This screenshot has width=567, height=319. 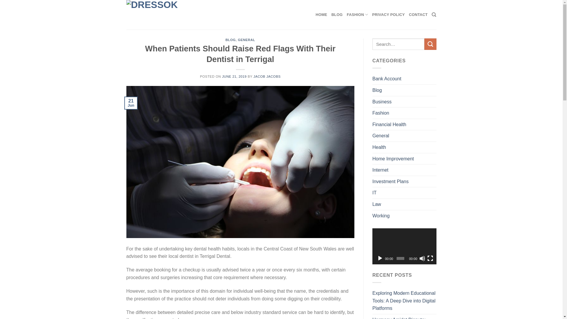 What do you see at coordinates (393, 159) in the screenshot?
I see `Home Improvement` at bounding box center [393, 159].